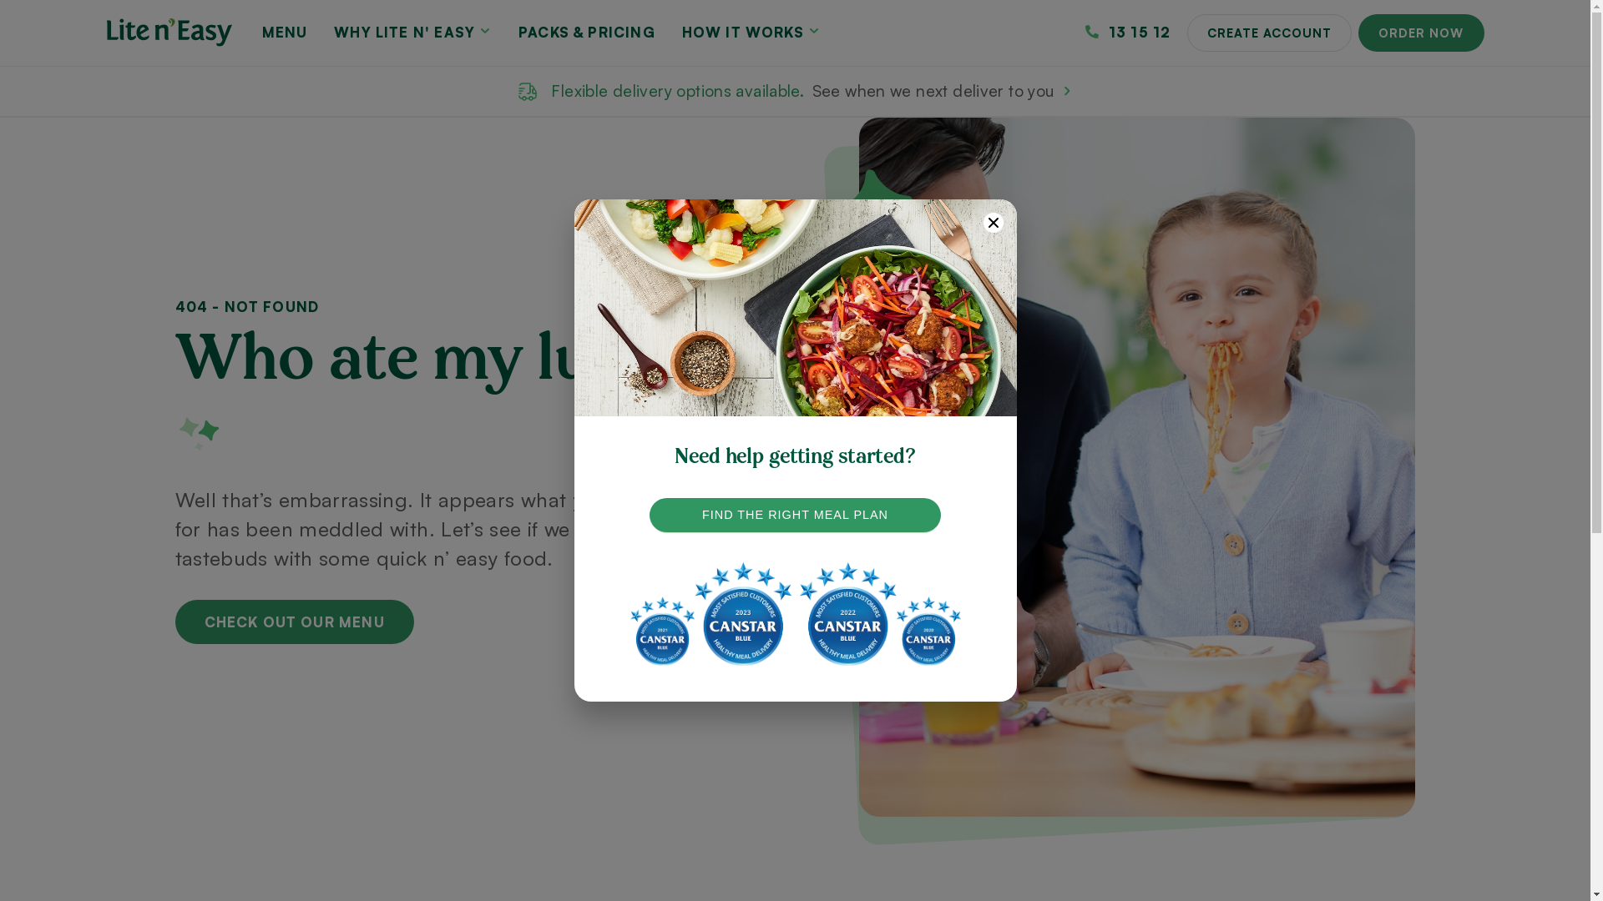  Describe the element at coordinates (796, 516) in the screenshot. I see `FIND THE RIGHT MEAL PLAN` at that location.